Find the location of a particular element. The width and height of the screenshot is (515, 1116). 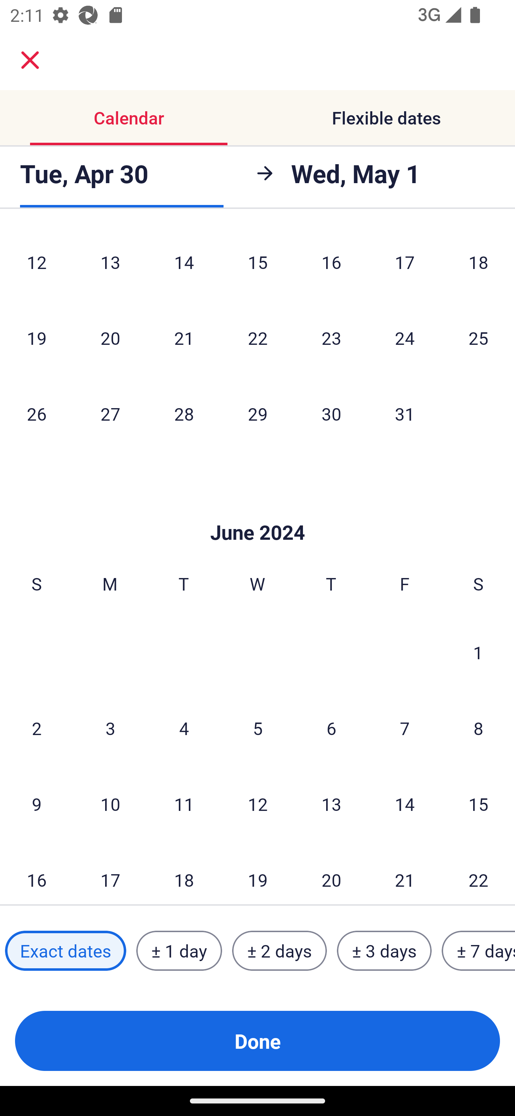

22 Saturday, June 22, 2024 is located at coordinates (479, 873).